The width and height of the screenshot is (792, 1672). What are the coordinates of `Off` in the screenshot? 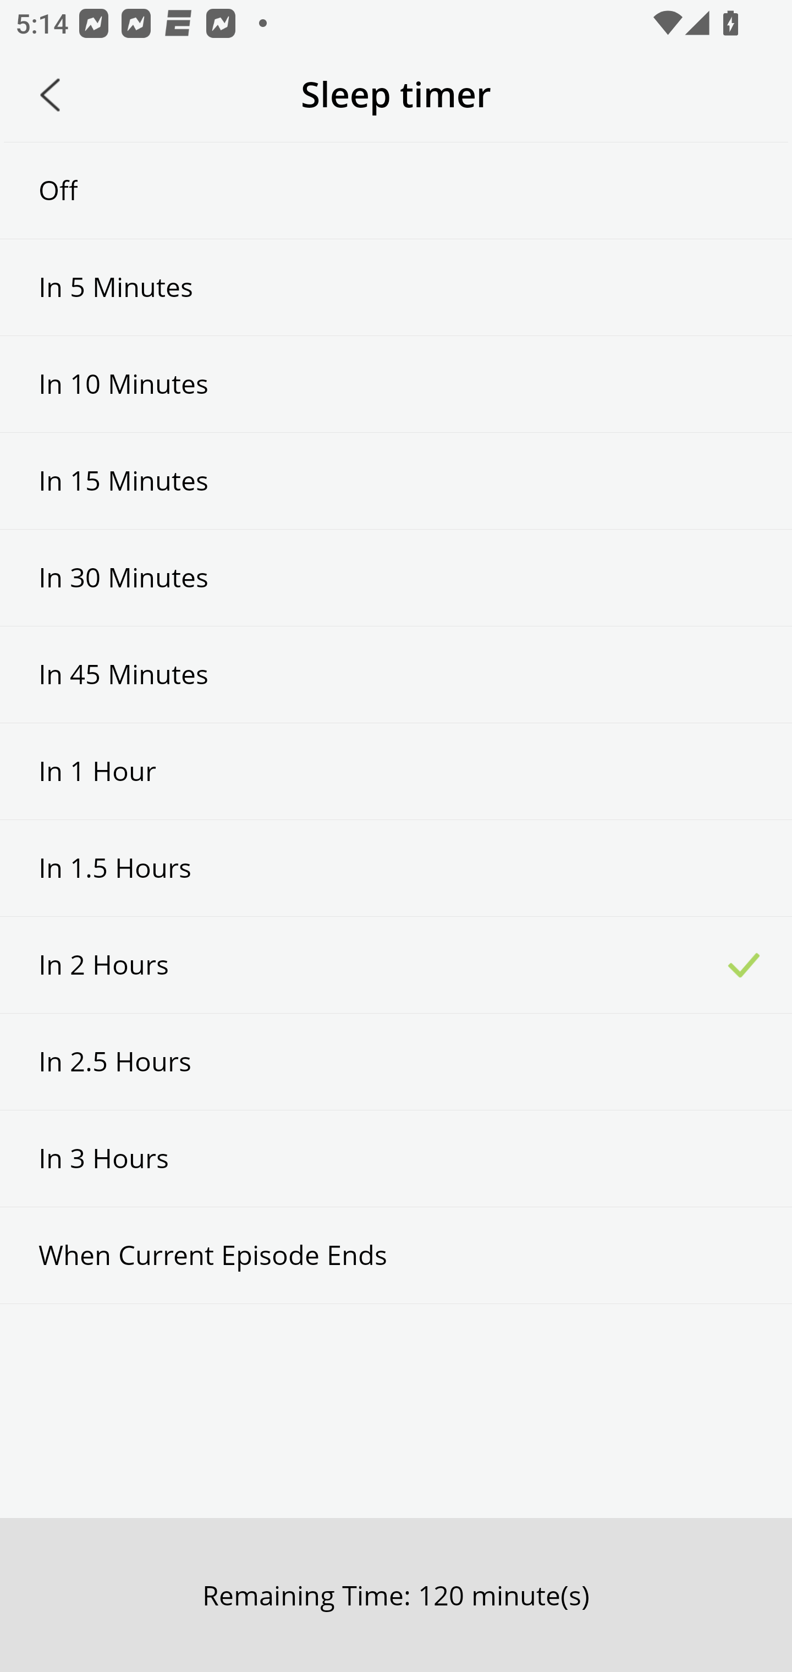 It's located at (396, 190).